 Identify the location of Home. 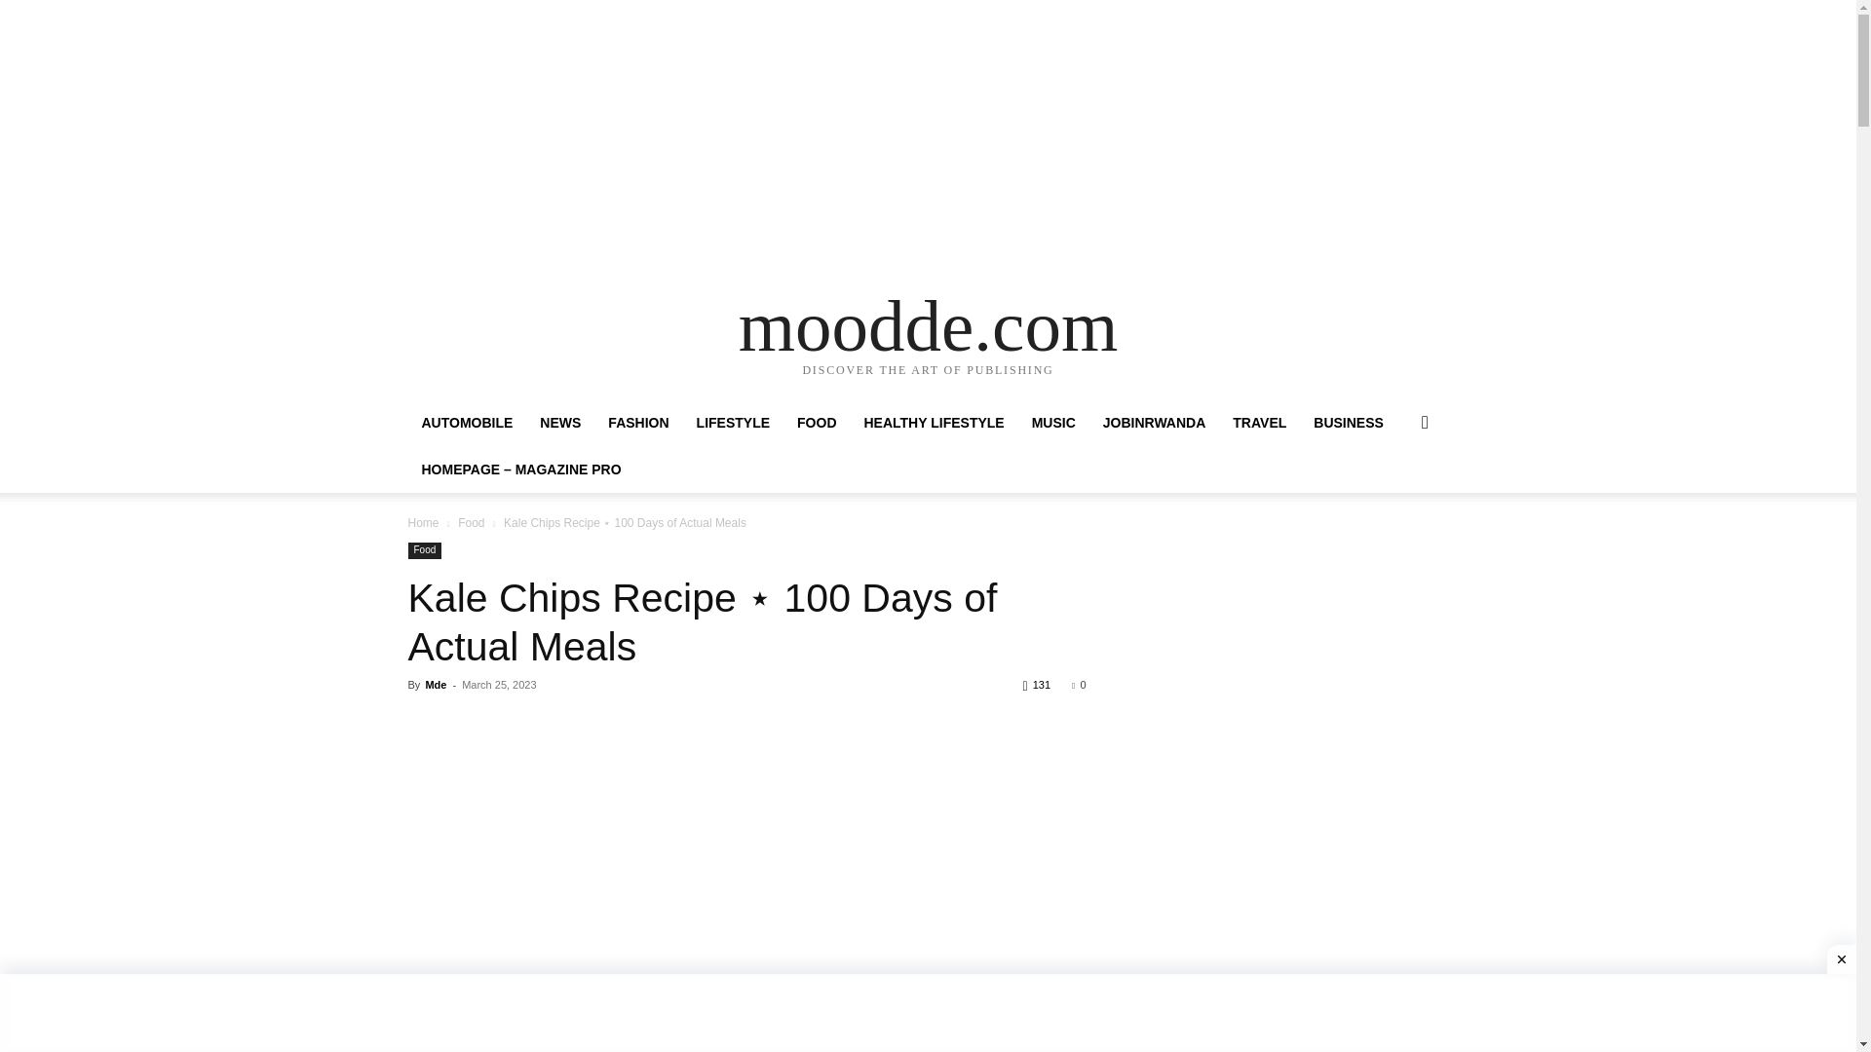
(423, 523).